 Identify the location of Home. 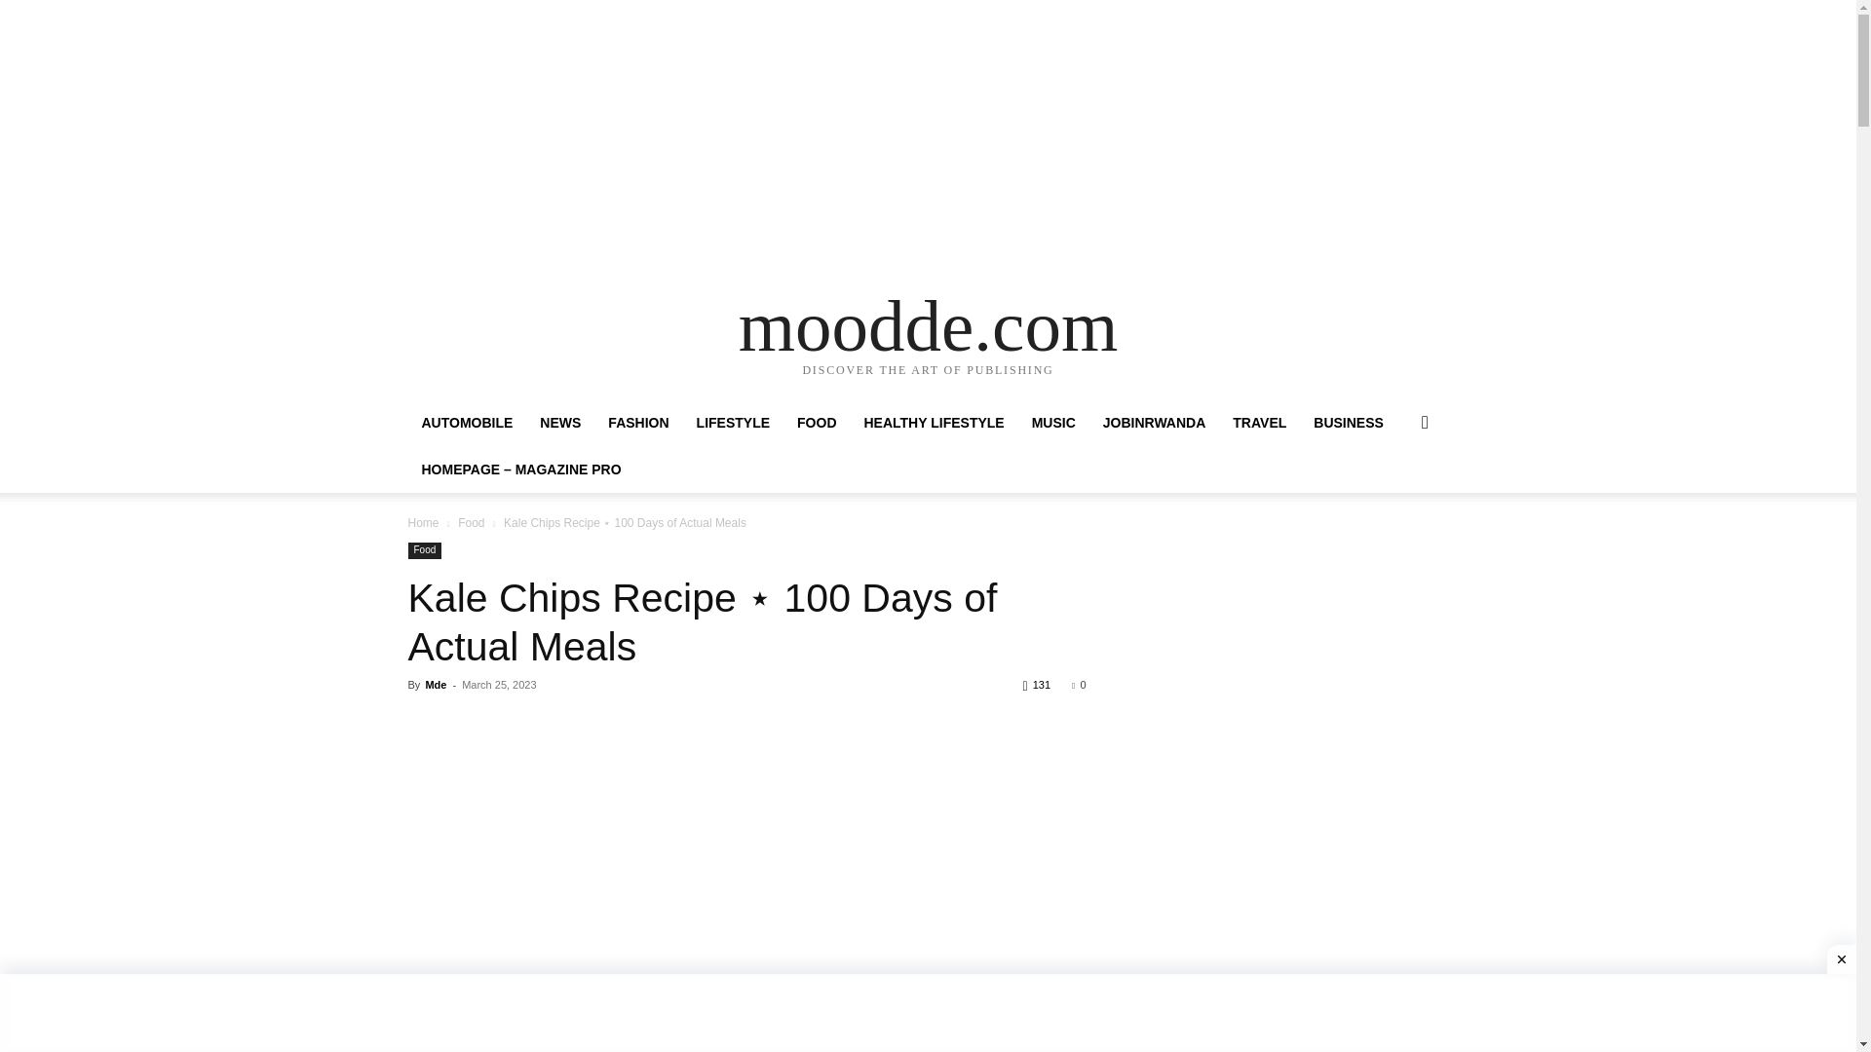
(423, 523).